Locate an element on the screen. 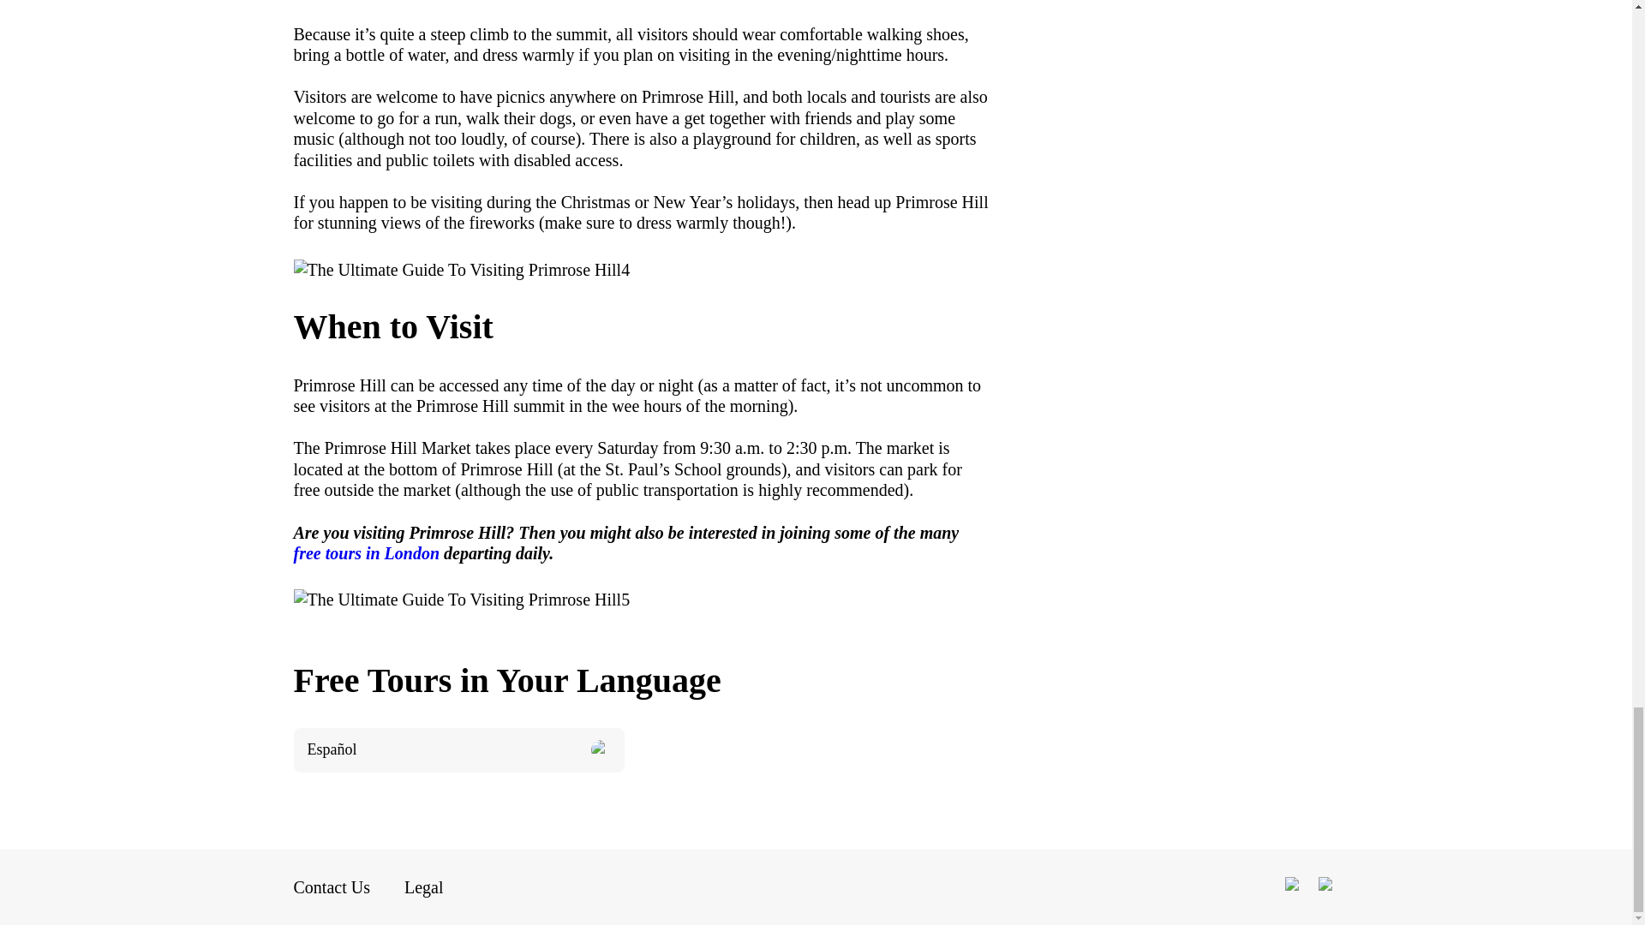  free tours in London is located at coordinates (365, 553).